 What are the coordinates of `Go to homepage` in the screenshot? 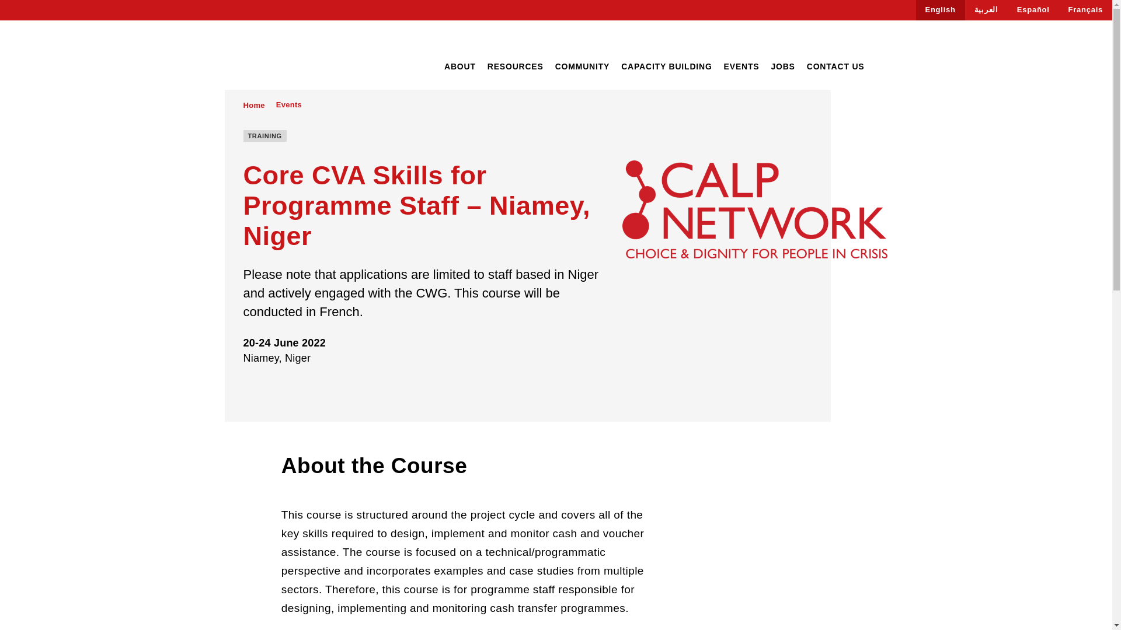 It's located at (280, 56).